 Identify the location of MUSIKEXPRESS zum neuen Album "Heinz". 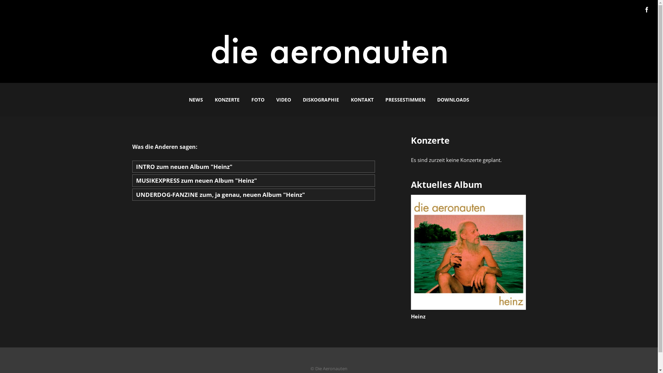
(253, 181).